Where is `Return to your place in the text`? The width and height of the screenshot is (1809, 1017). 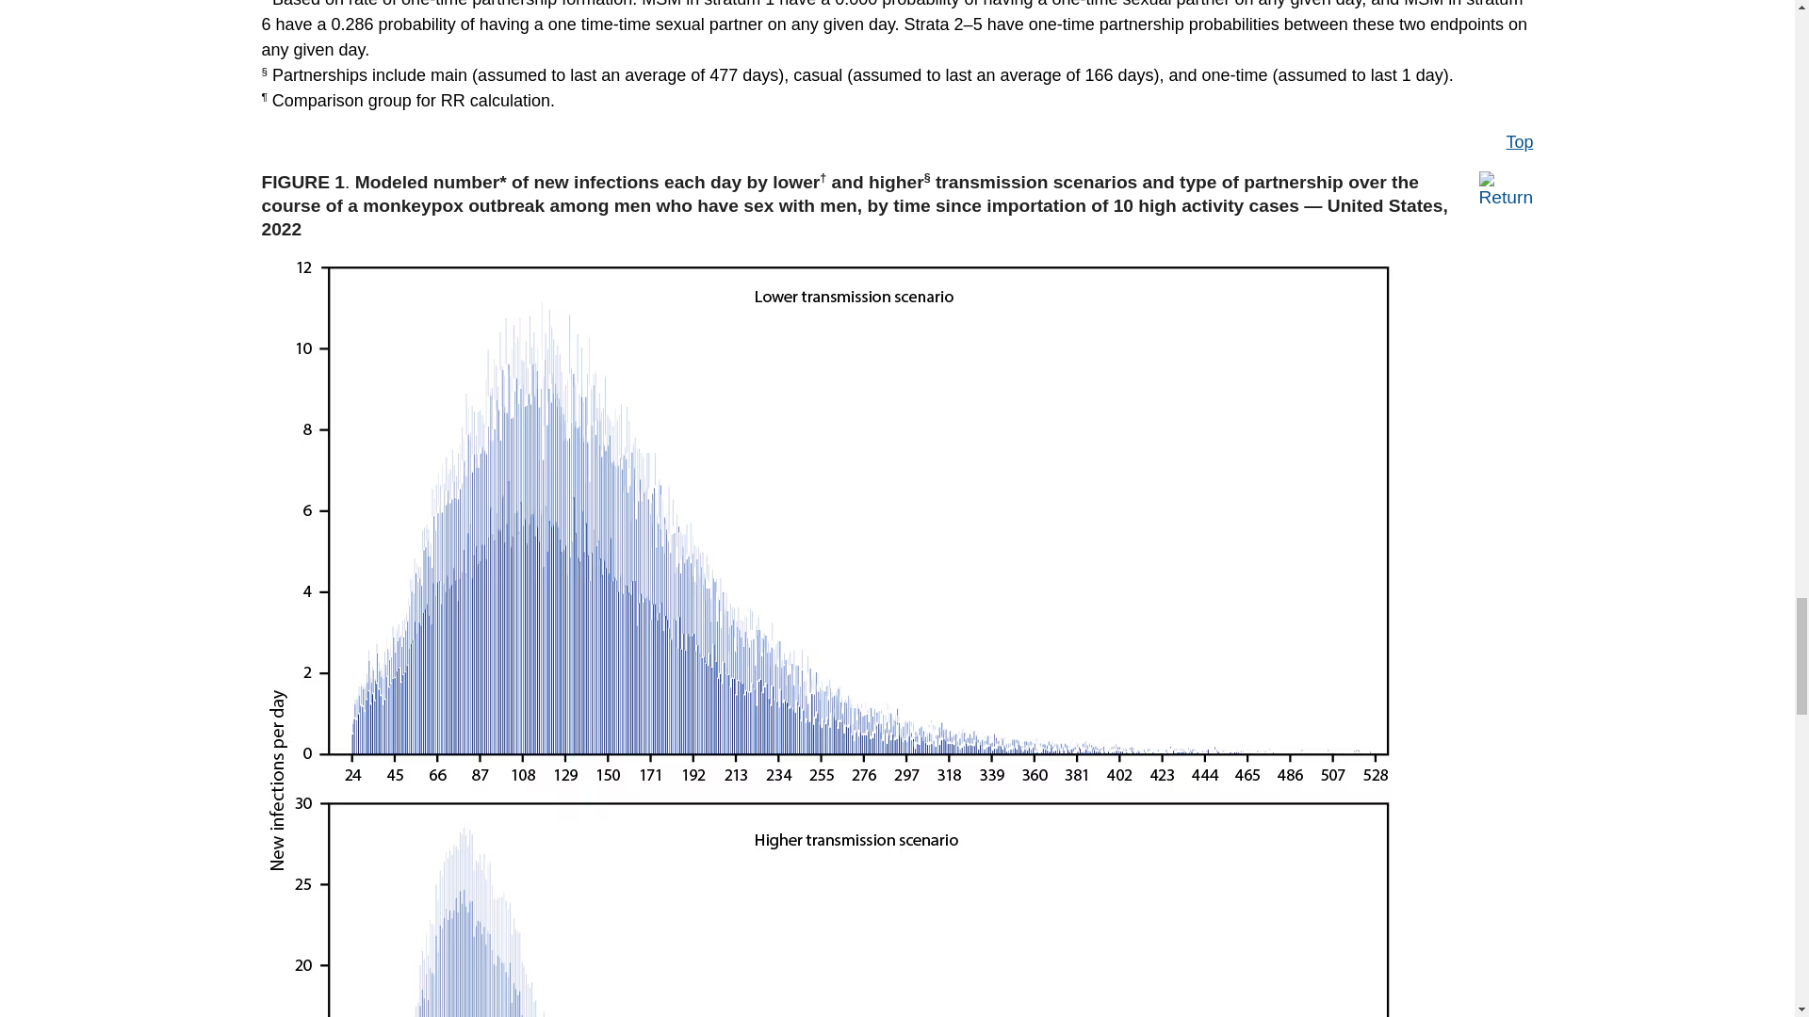
Return to your place in the text is located at coordinates (1507, 187).